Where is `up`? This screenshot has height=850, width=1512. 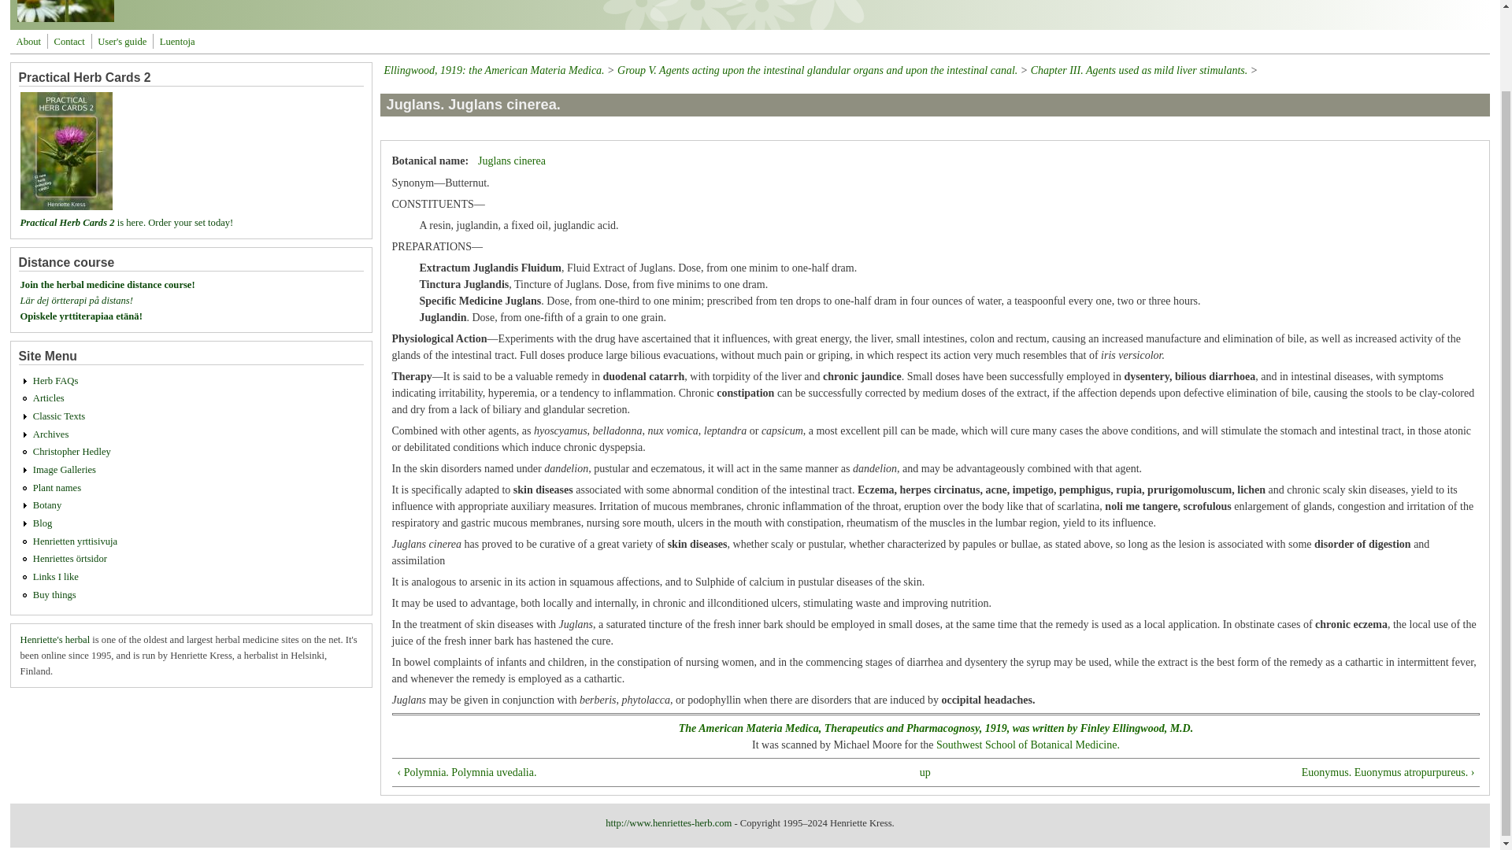
up is located at coordinates (925, 772).